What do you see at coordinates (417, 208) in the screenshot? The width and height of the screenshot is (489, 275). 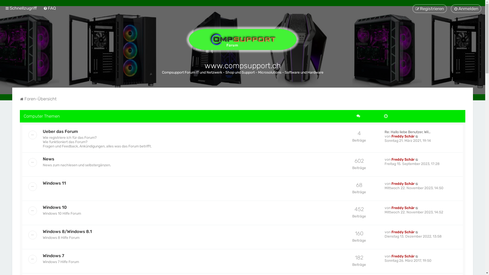 I see `Neuester Beitrag` at bounding box center [417, 208].